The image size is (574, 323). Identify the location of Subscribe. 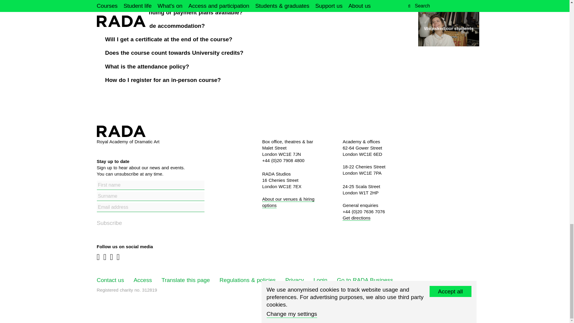
(116, 223).